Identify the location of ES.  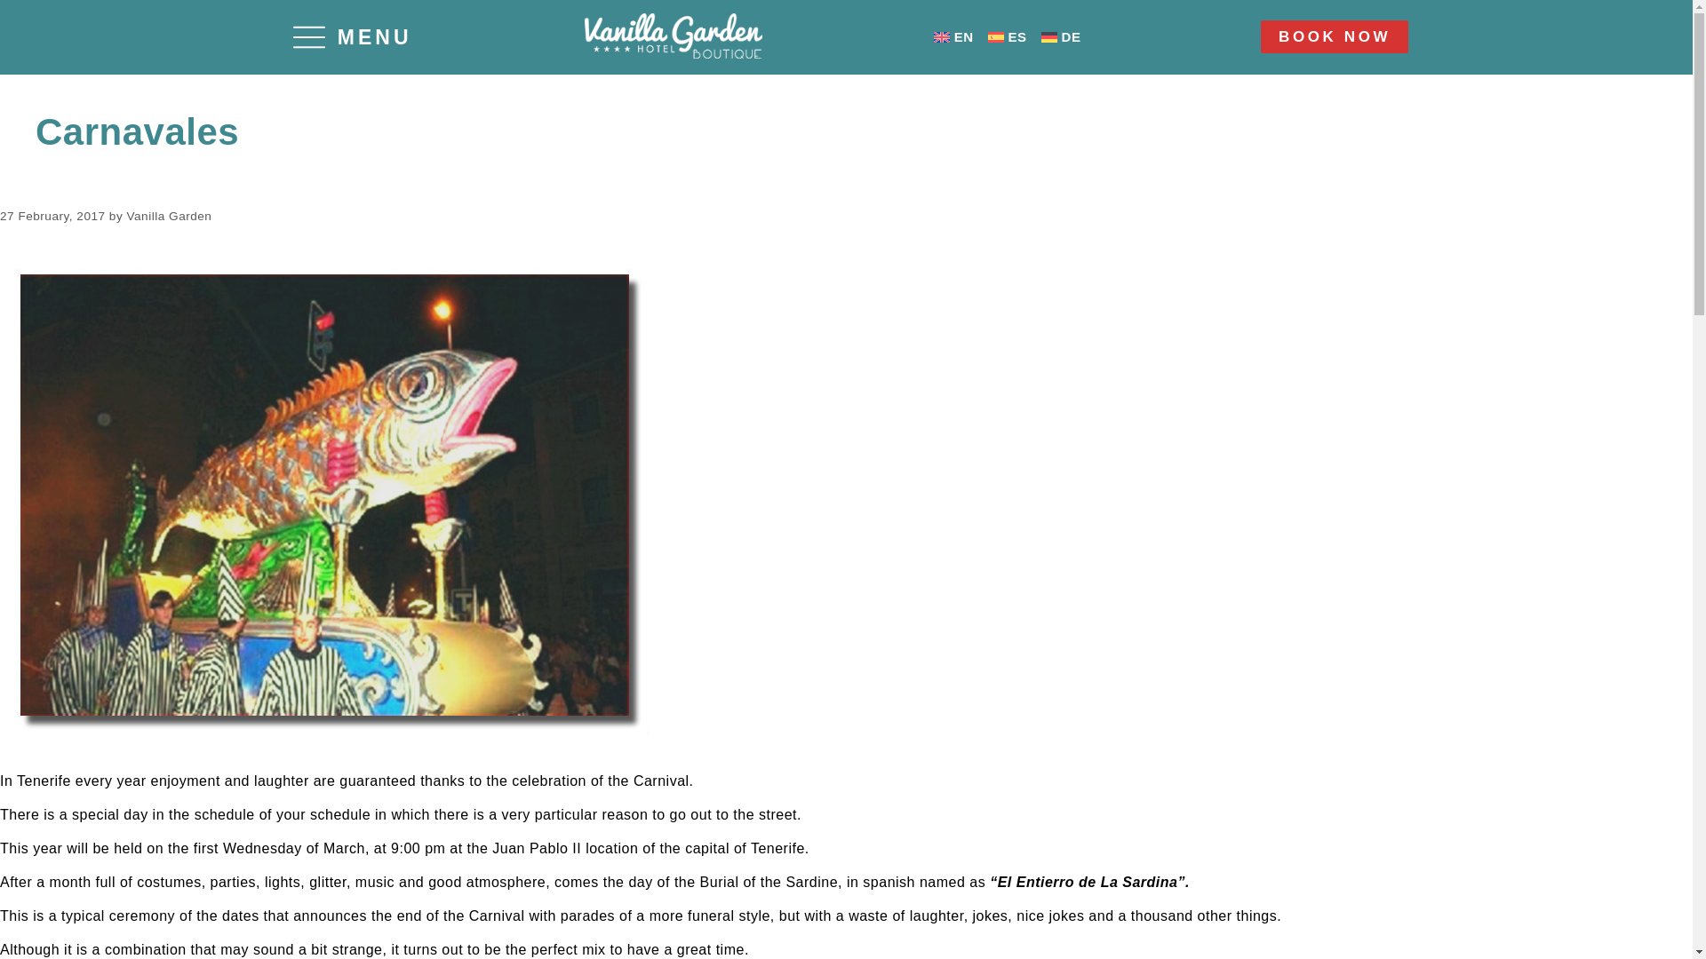
(1008, 36).